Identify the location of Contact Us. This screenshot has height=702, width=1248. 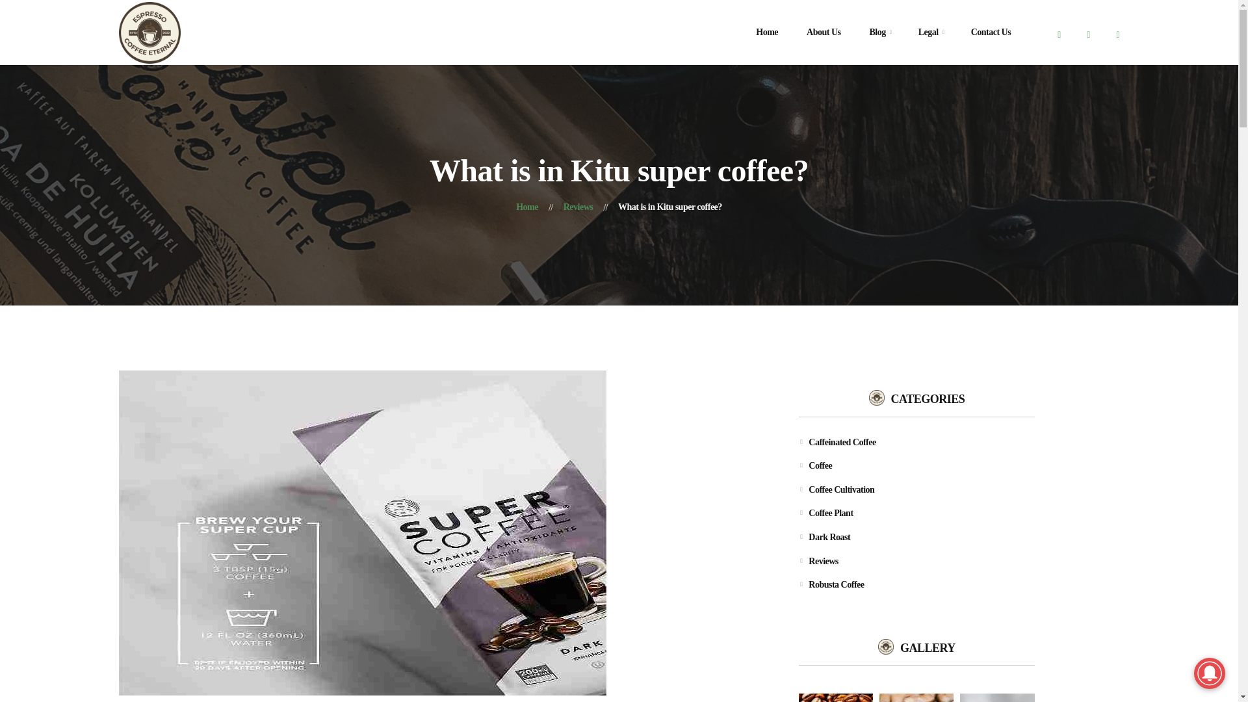
(991, 32).